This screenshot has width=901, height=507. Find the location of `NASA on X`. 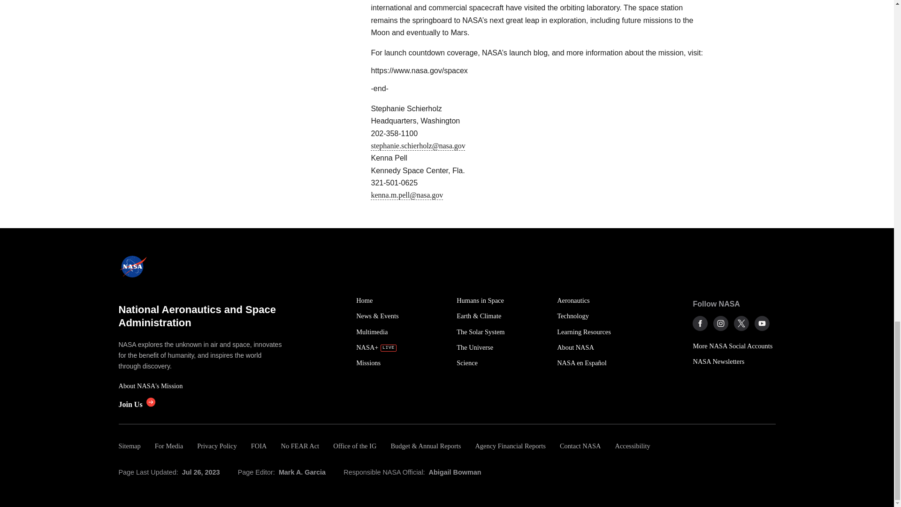

NASA on X is located at coordinates (741, 323).